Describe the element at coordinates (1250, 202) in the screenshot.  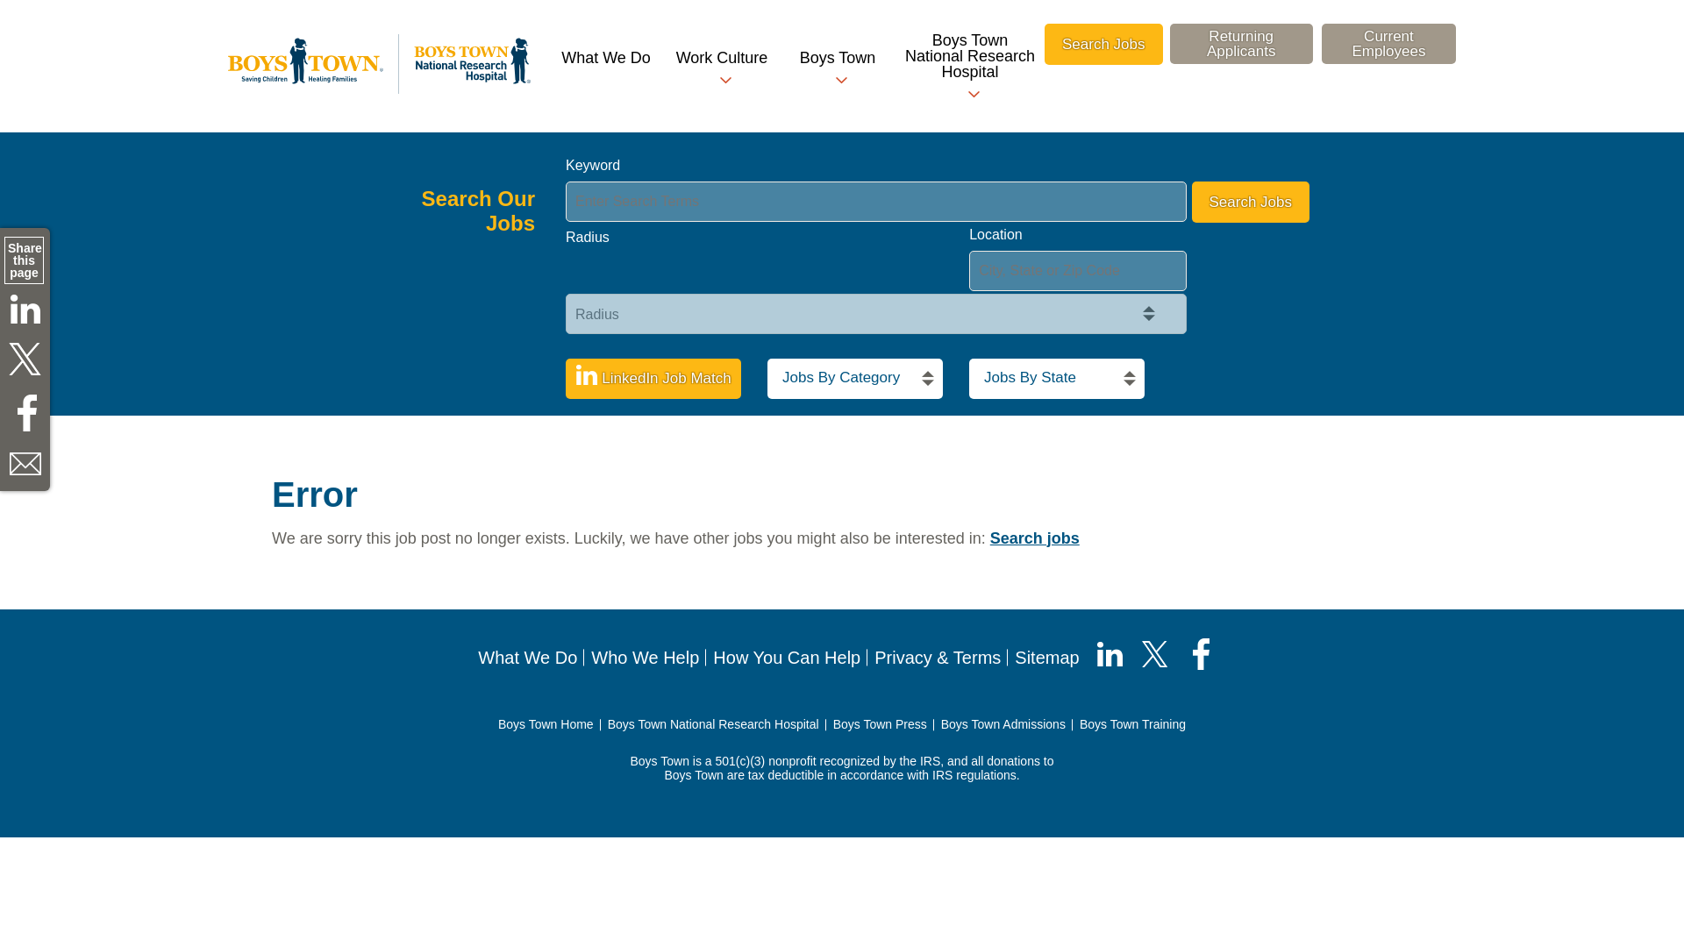
I see `Search Jobs` at that location.